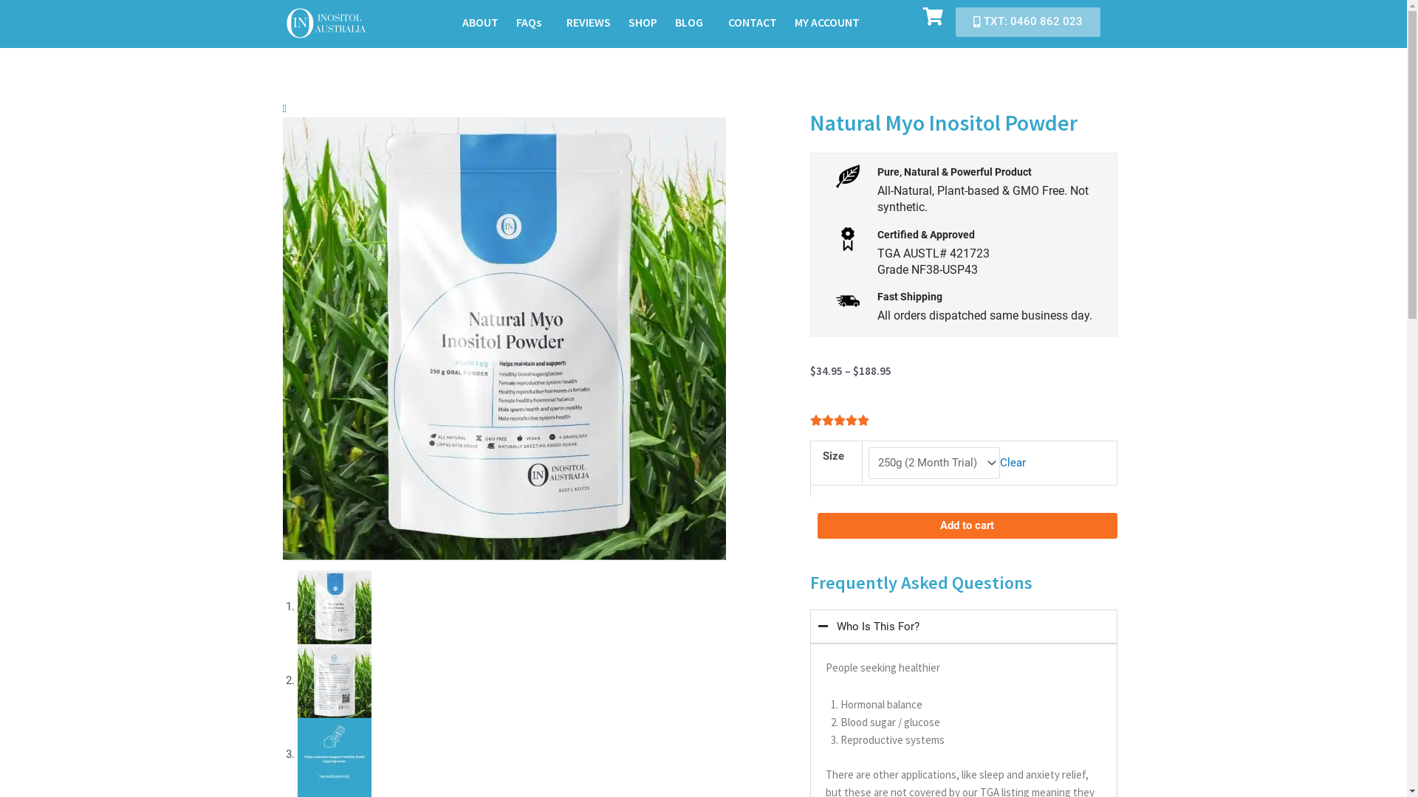 The width and height of the screenshot is (1418, 797). I want to click on TXT: 0460 862 023, so click(1028, 22).